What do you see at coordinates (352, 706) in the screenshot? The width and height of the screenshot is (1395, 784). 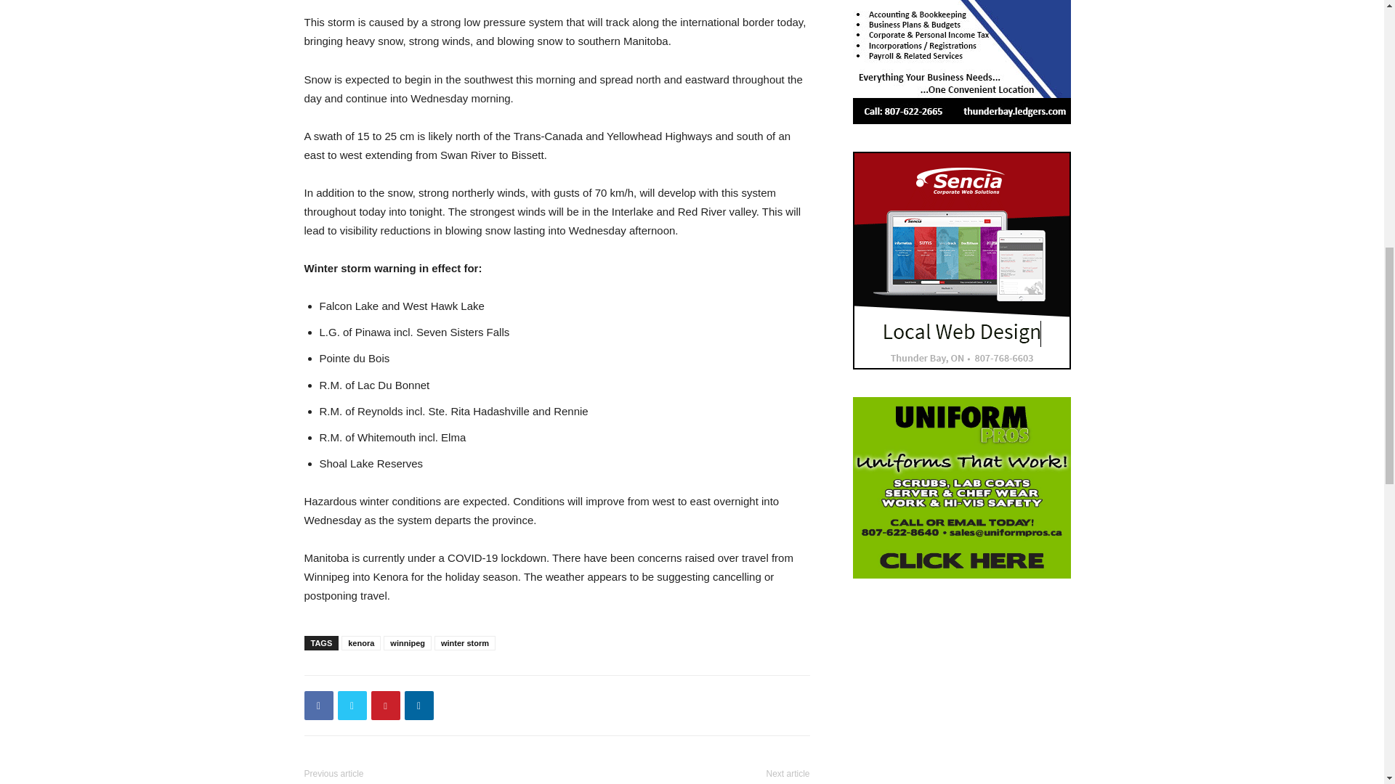 I see `Twitter` at bounding box center [352, 706].